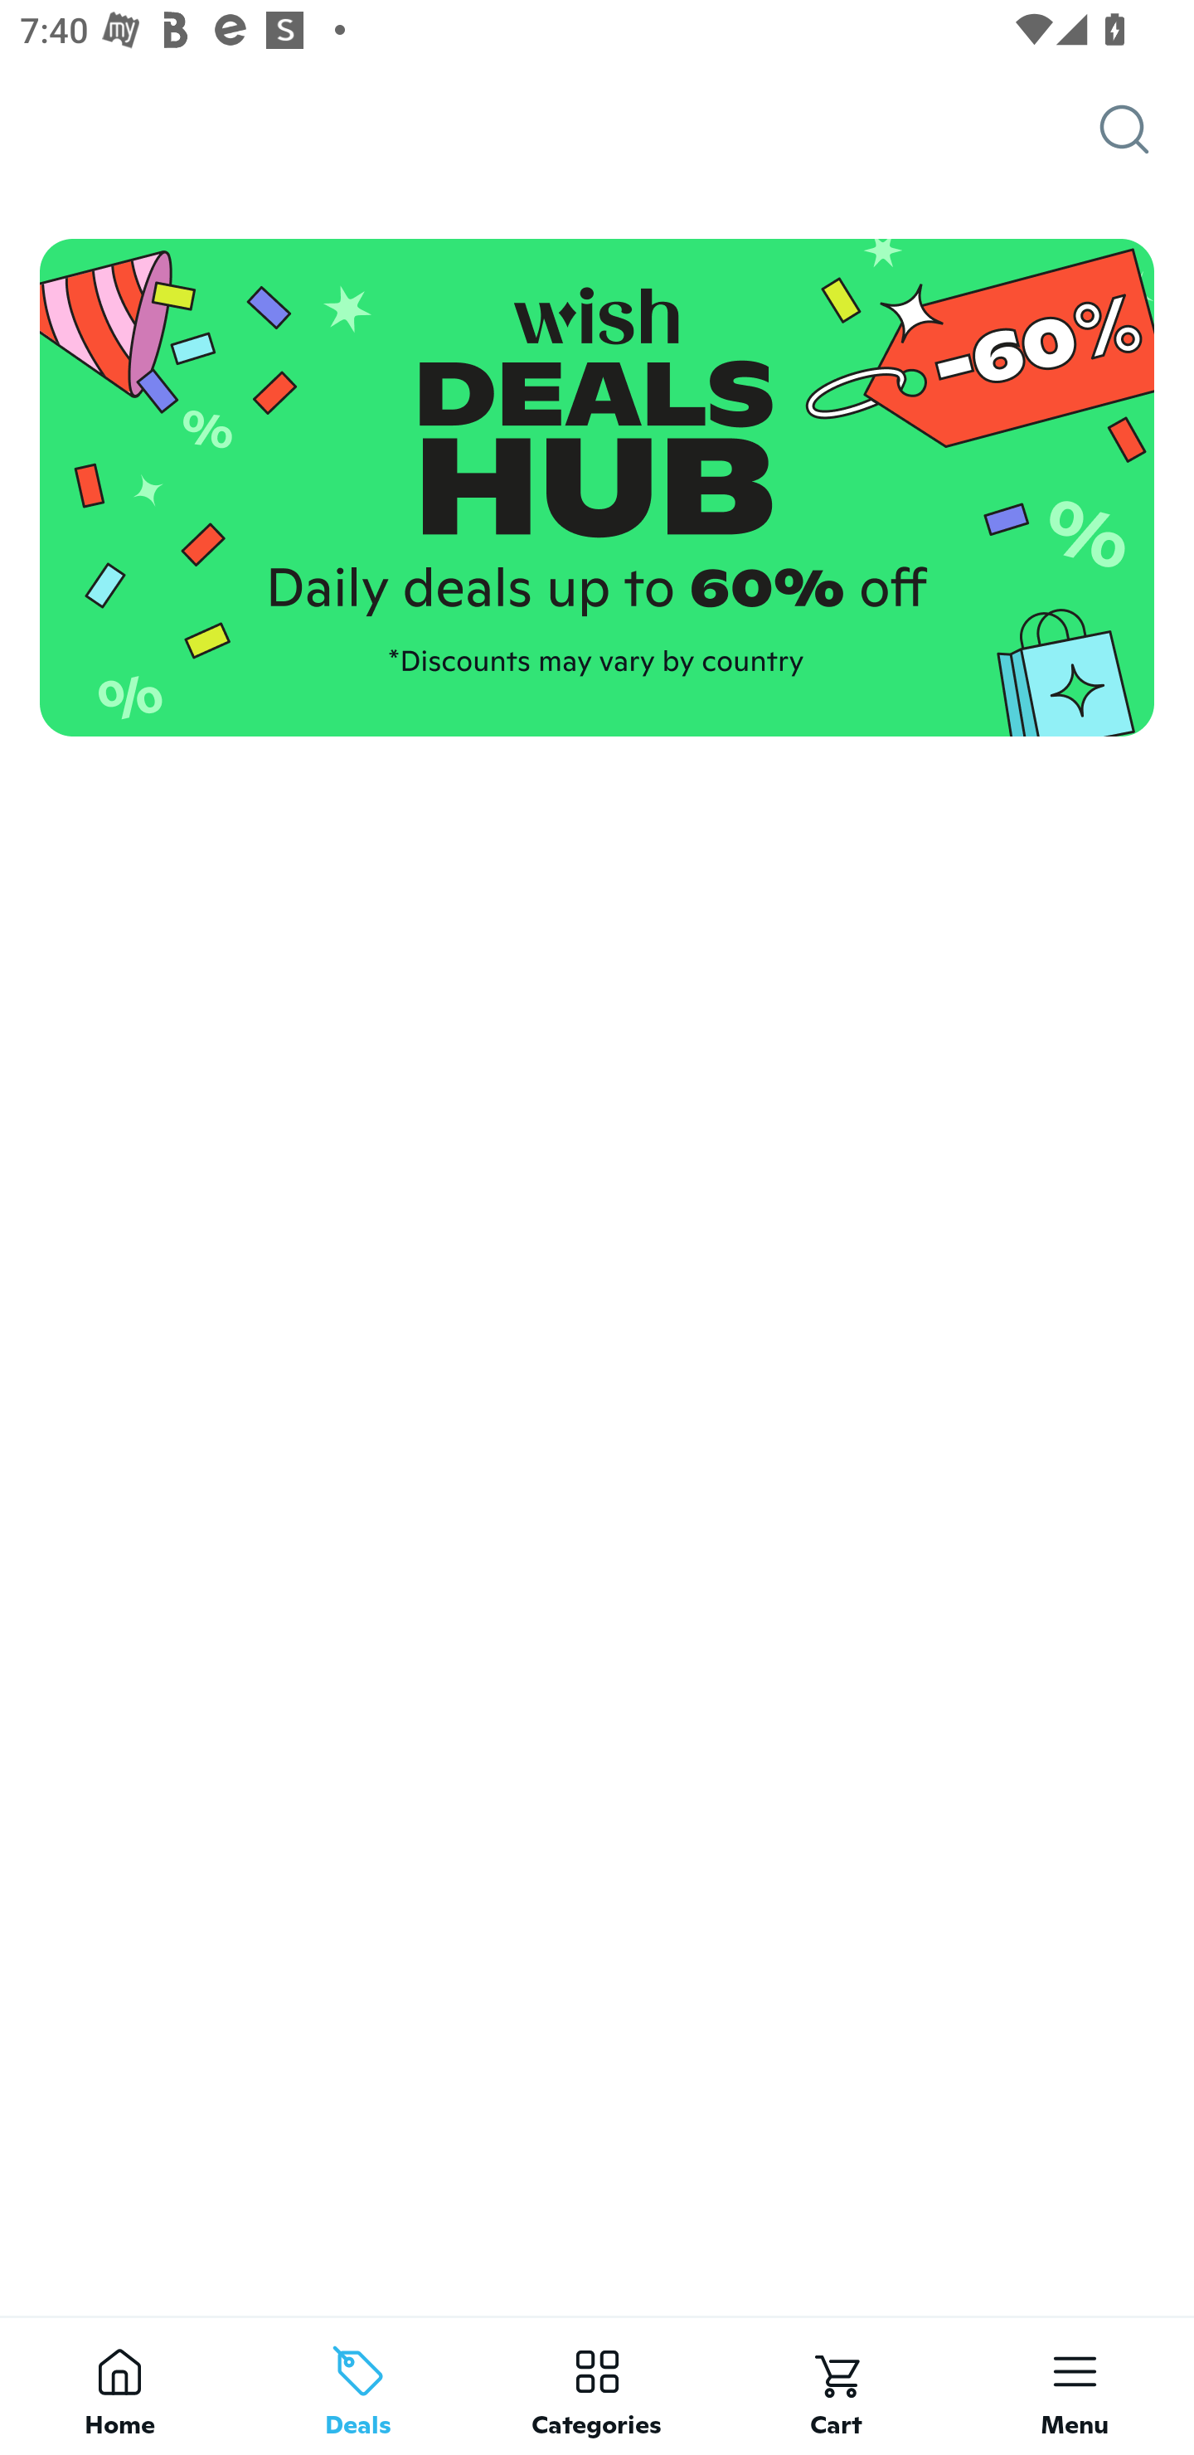 Image resolution: width=1194 pixels, height=2455 pixels. I want to click on Search, so click(1147, 129).